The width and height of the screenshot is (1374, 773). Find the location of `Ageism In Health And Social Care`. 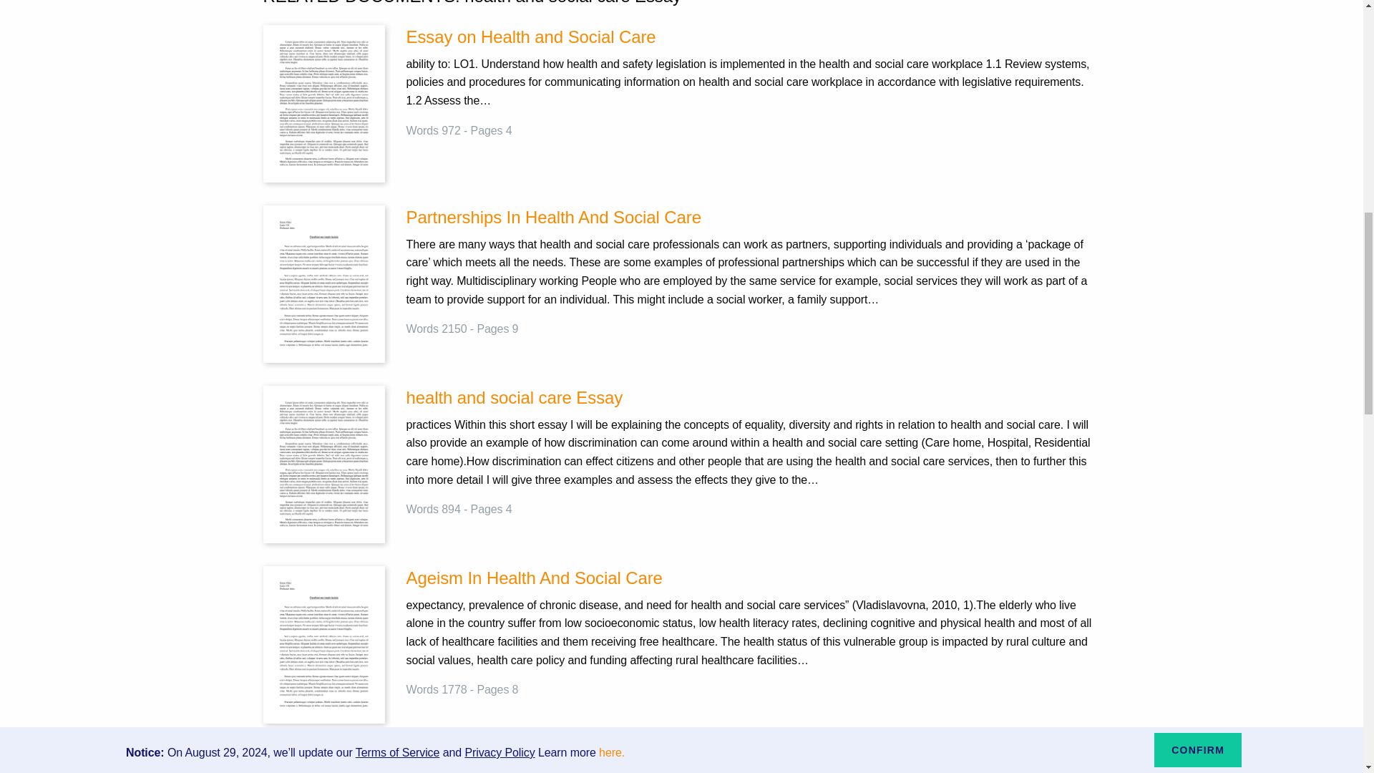

Ageism In Health And Social Care is located at coordinates (323, 644).